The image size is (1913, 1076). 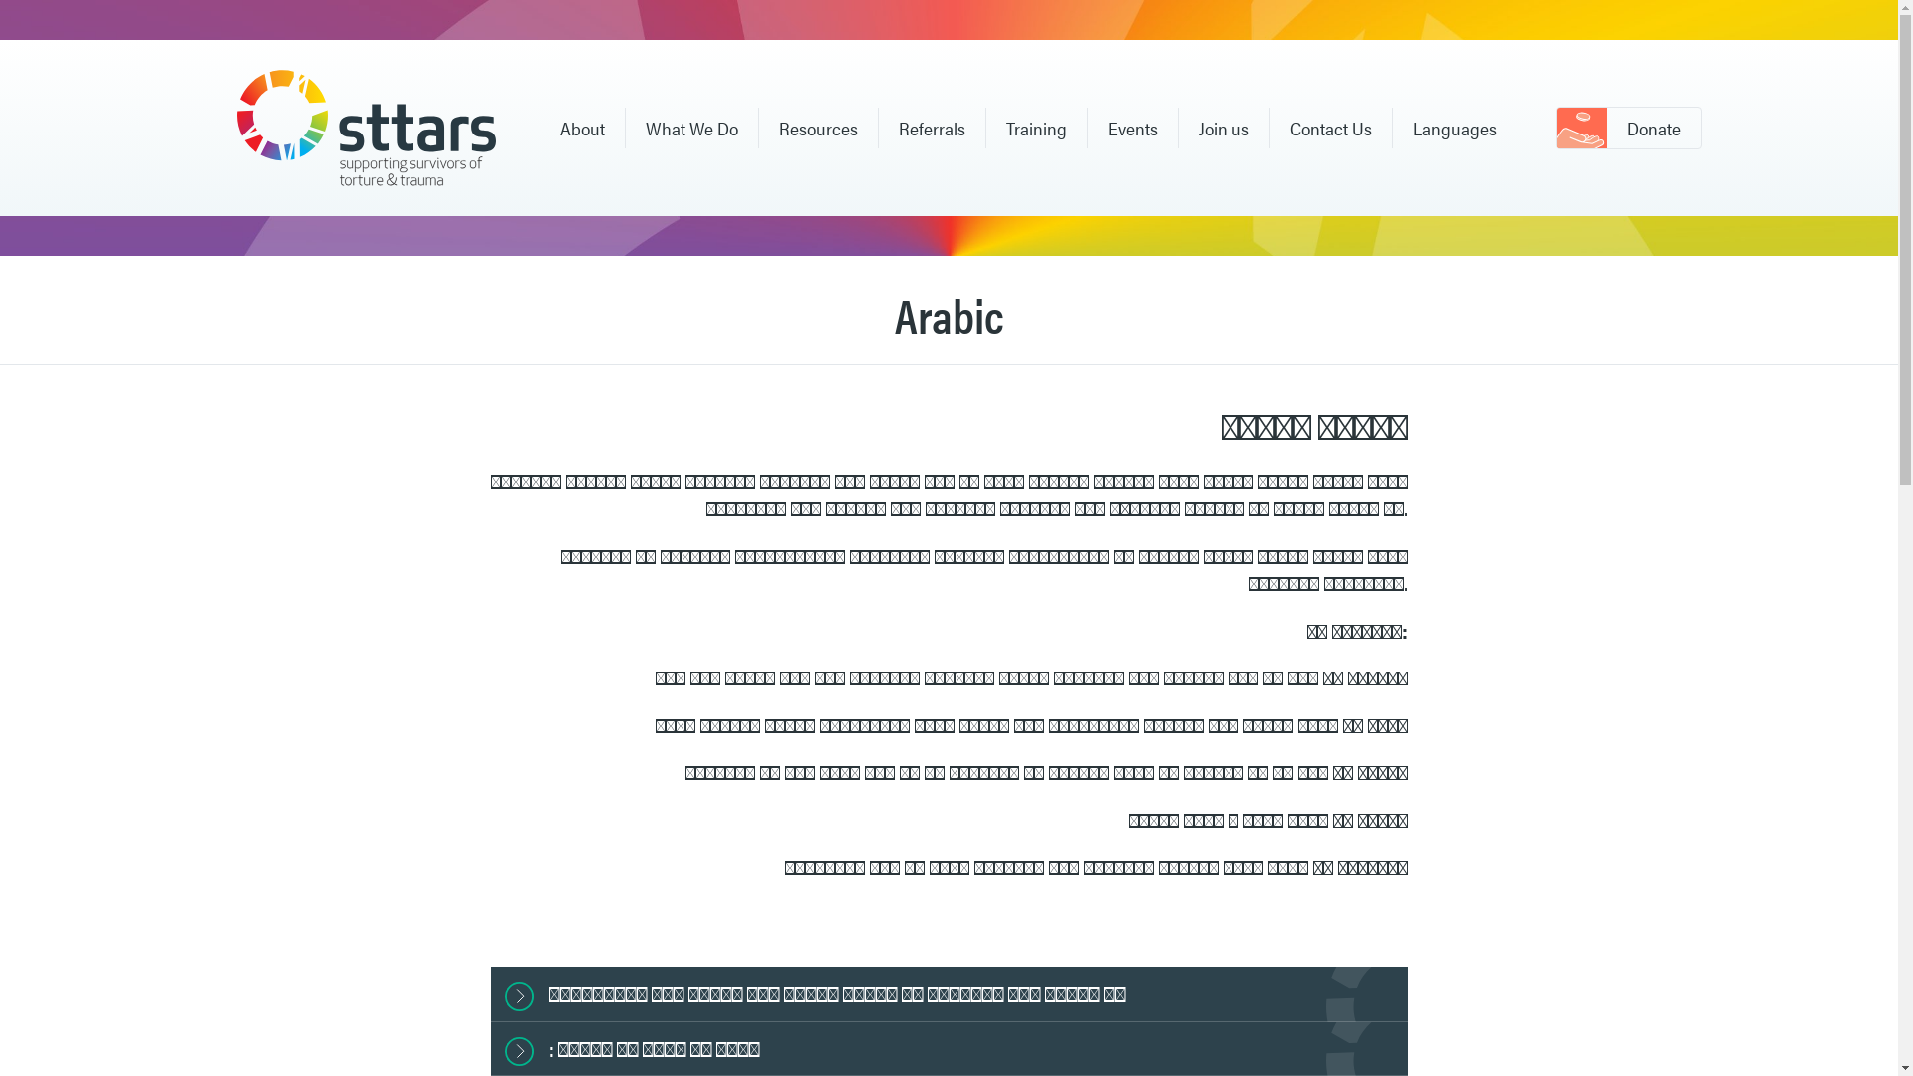 I want to click on Languages, so click(x=1455, y=129).